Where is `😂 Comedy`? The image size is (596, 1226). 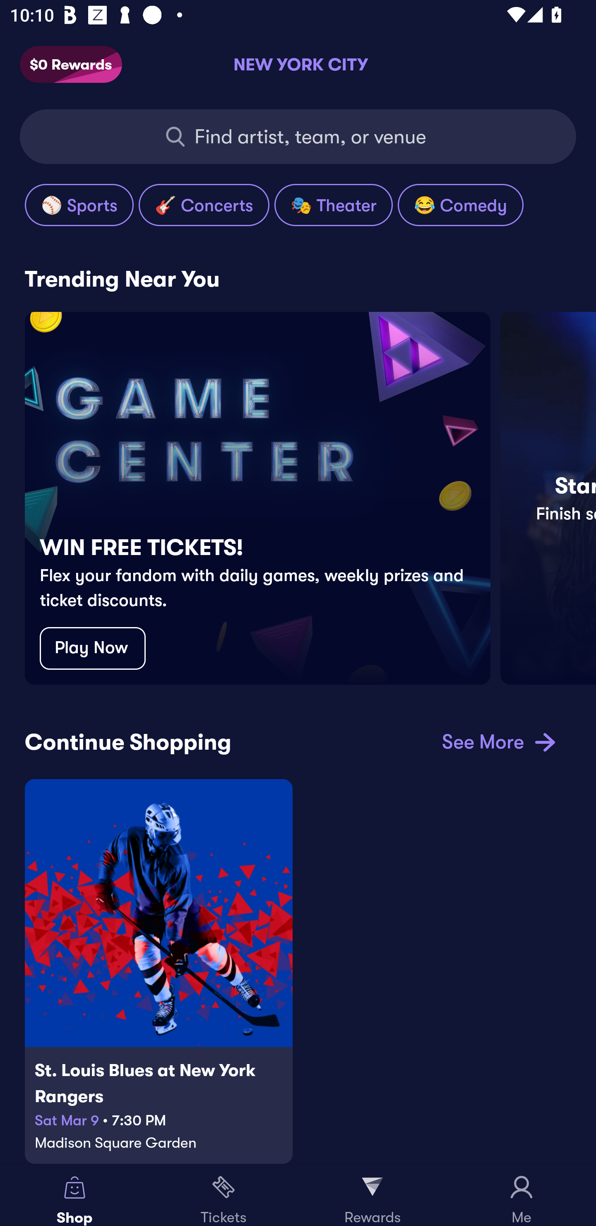 😂 Comedy is located at coordinates (460, 205).